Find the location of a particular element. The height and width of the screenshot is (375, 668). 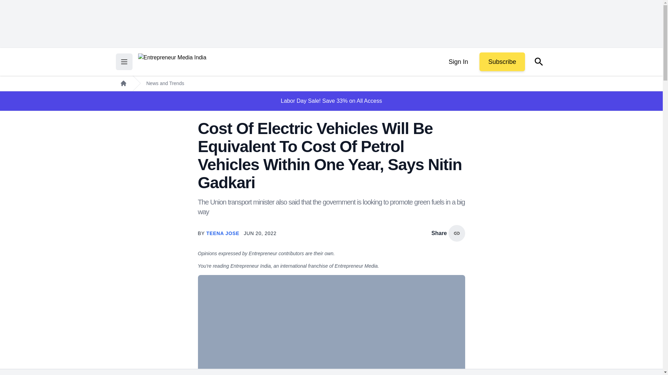

Subscribe is located at coordinates (502, 62).